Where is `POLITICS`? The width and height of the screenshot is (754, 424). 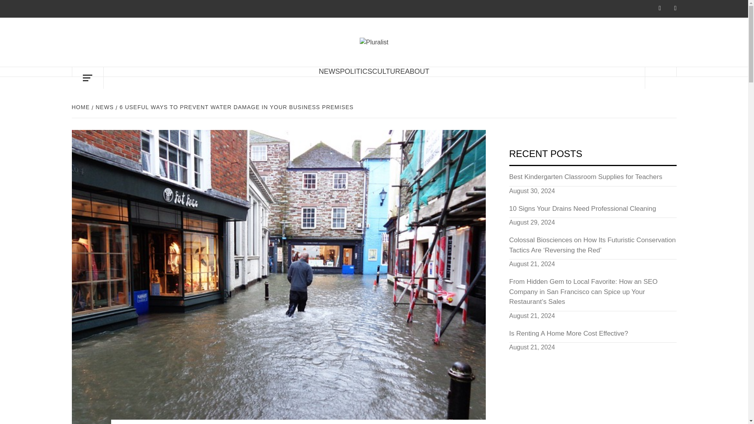
POLITICS is located at coordinates (356, 71).